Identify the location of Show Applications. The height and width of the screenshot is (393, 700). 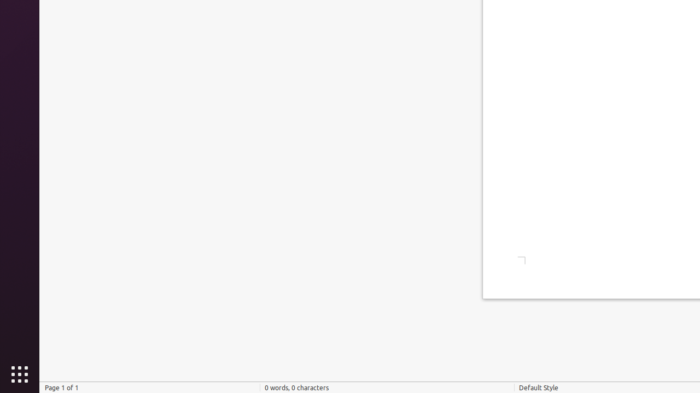
(20, 374).